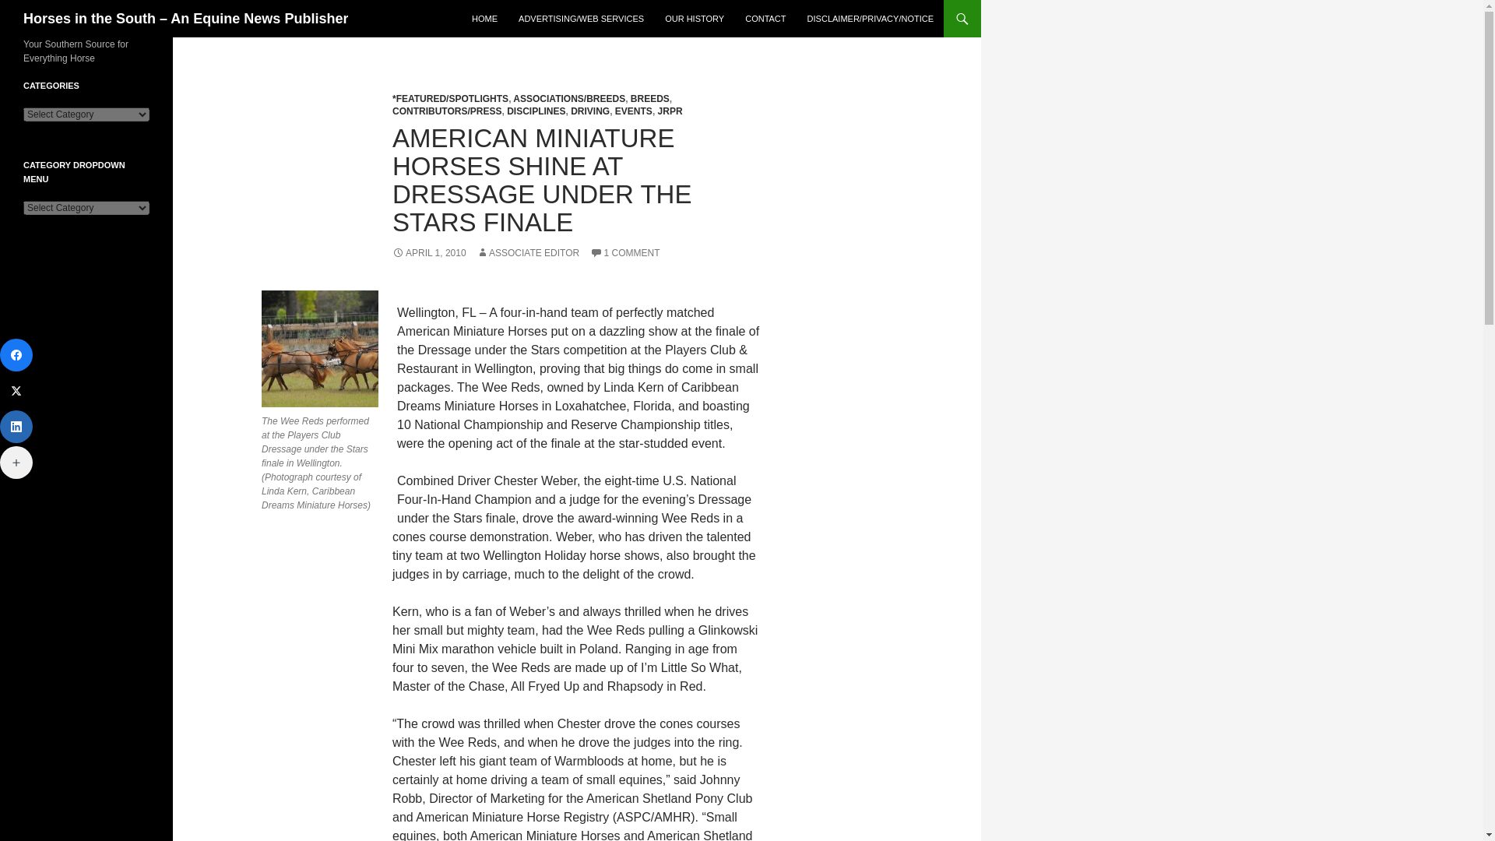  What do you see at coordinates (650, 98) in the screenshot?
I see `BREEDS` at bounding box center [650, 98].